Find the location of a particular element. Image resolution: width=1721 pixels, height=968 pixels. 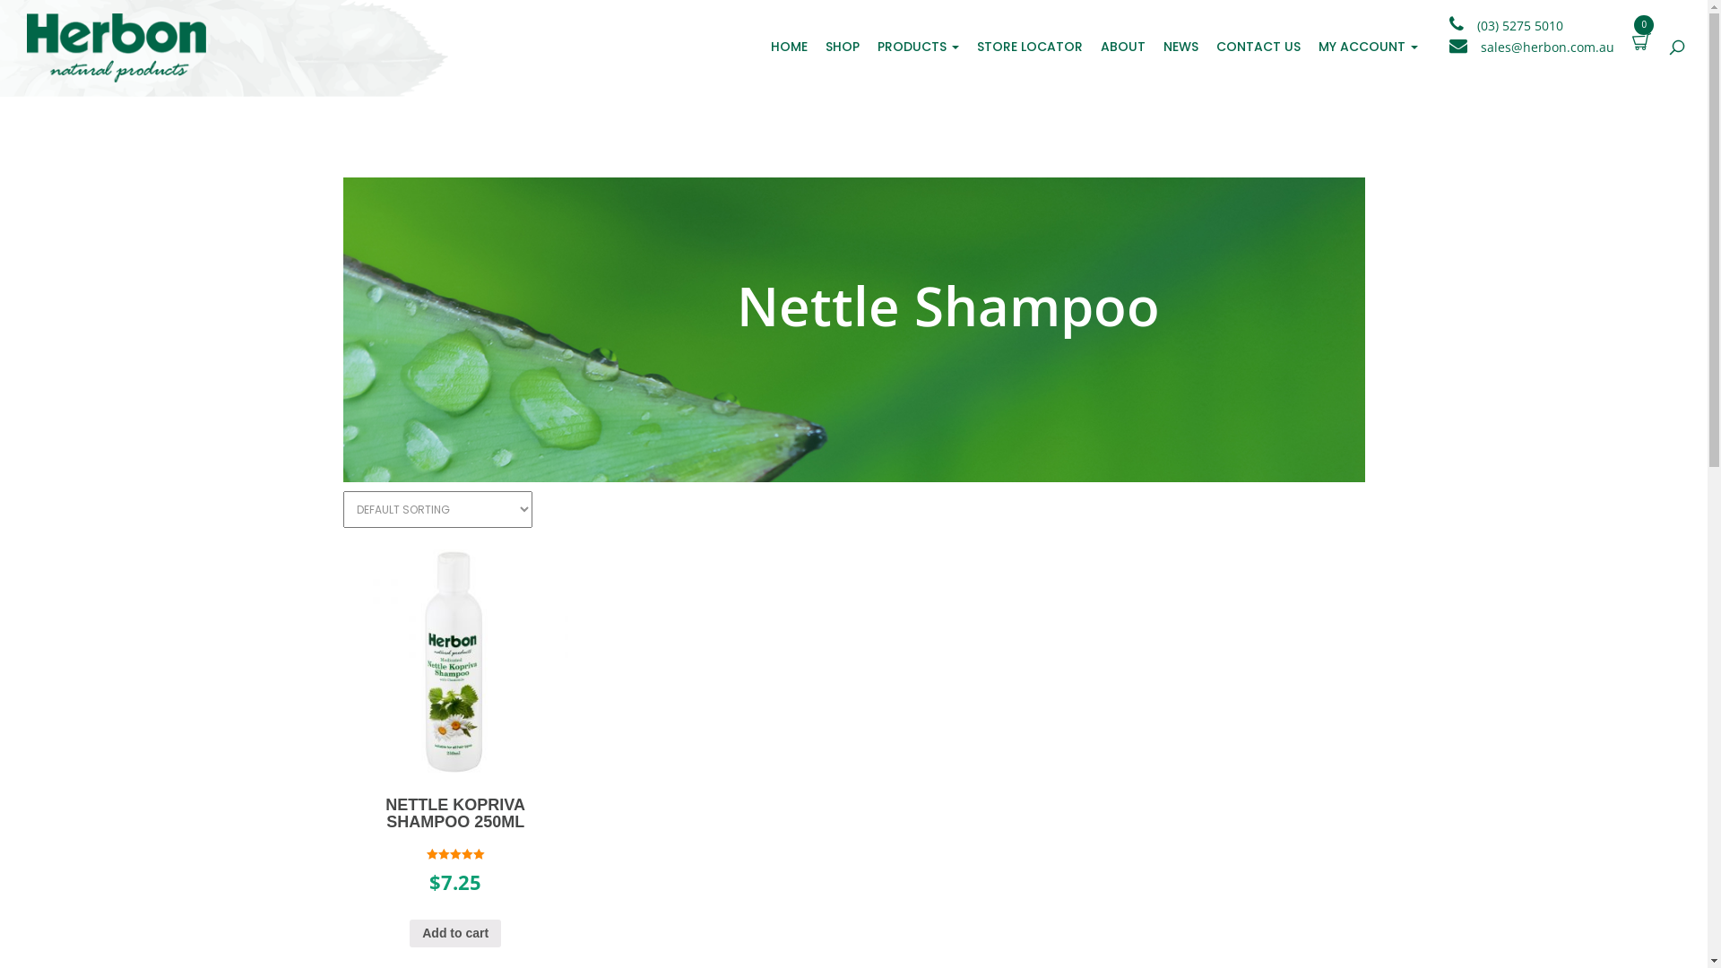

sales@herbon.com.au is located at coordinates (1547, 47).